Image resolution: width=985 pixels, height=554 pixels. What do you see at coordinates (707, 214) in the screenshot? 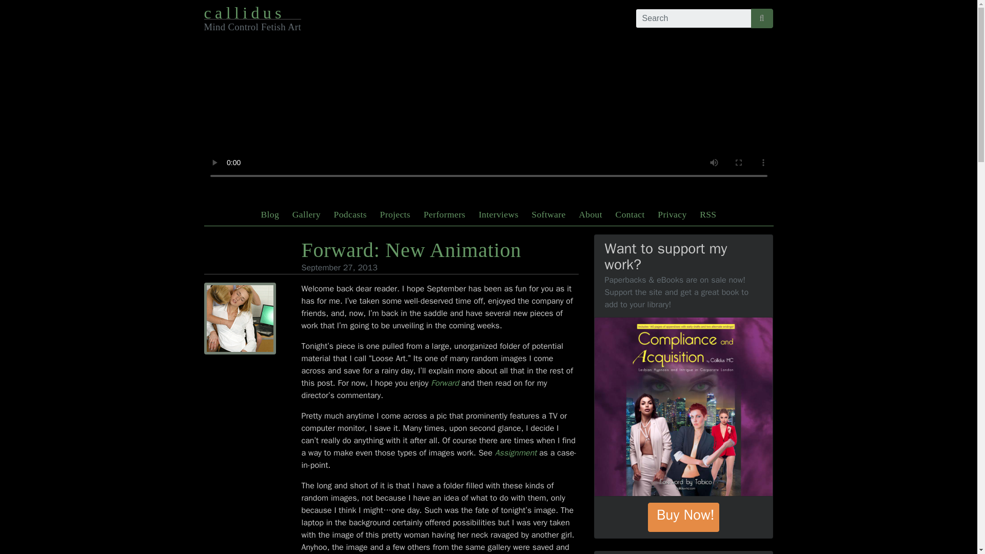
I see `RSS` at bounding box center [707, 214].